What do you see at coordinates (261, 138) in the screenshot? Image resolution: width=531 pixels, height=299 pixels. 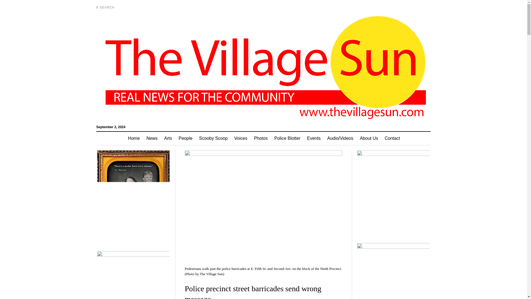 I see `Photos` at bounding box center [261, 138].